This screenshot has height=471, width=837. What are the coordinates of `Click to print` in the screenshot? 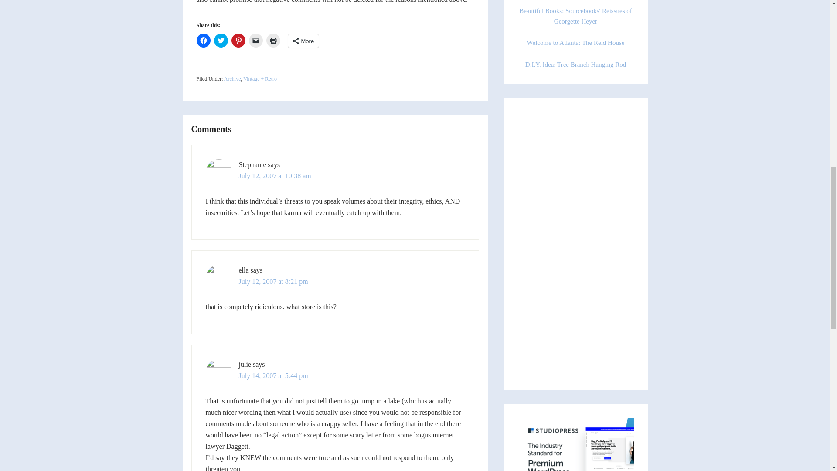 It's located at (273, 40).